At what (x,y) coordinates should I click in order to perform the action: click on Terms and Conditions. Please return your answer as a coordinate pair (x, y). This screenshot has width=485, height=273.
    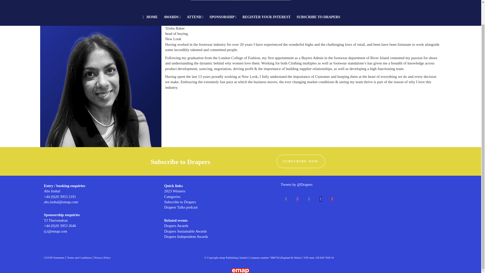
    Looking at the image, I should click on (79, 257).